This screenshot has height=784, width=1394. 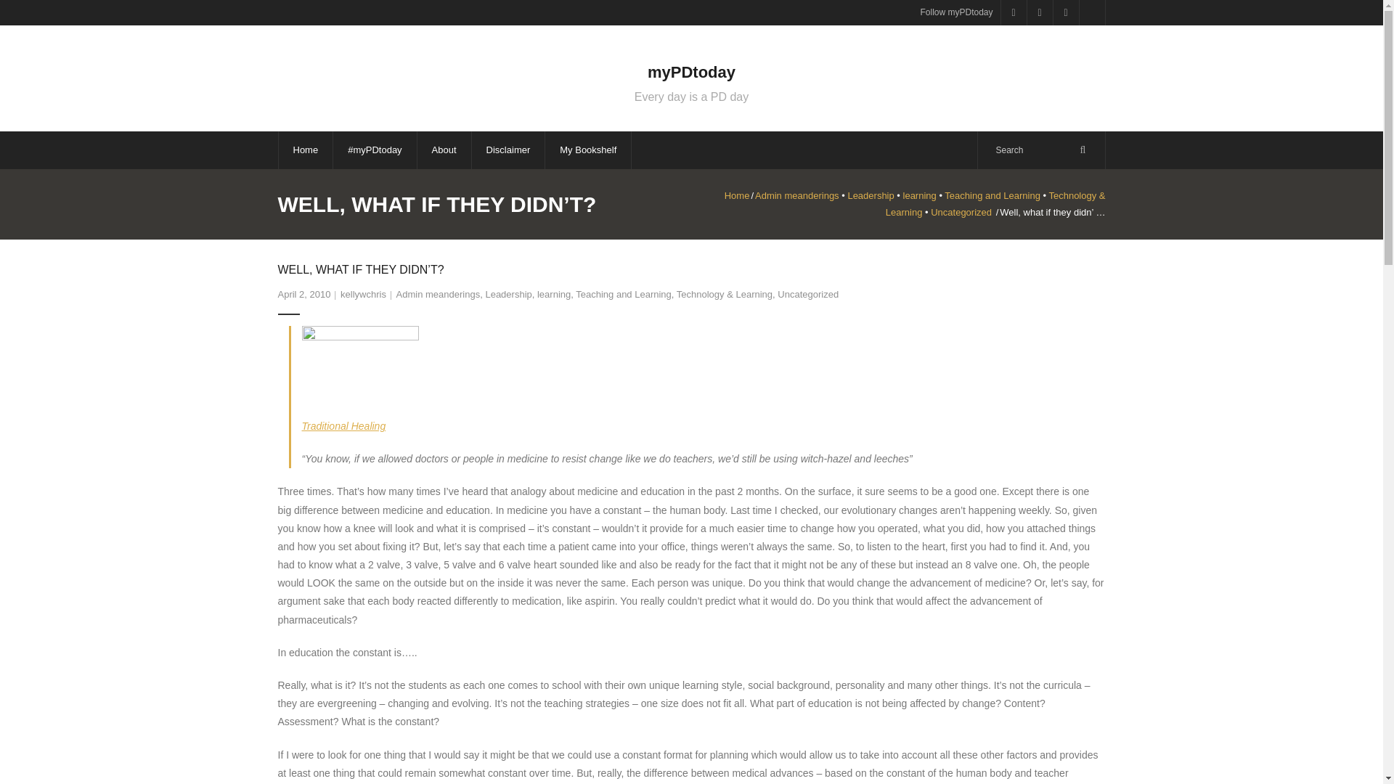 What do you see at coordinates (737, 195) in the screenshot?
I see `Home` at bounding box center [737, 195].